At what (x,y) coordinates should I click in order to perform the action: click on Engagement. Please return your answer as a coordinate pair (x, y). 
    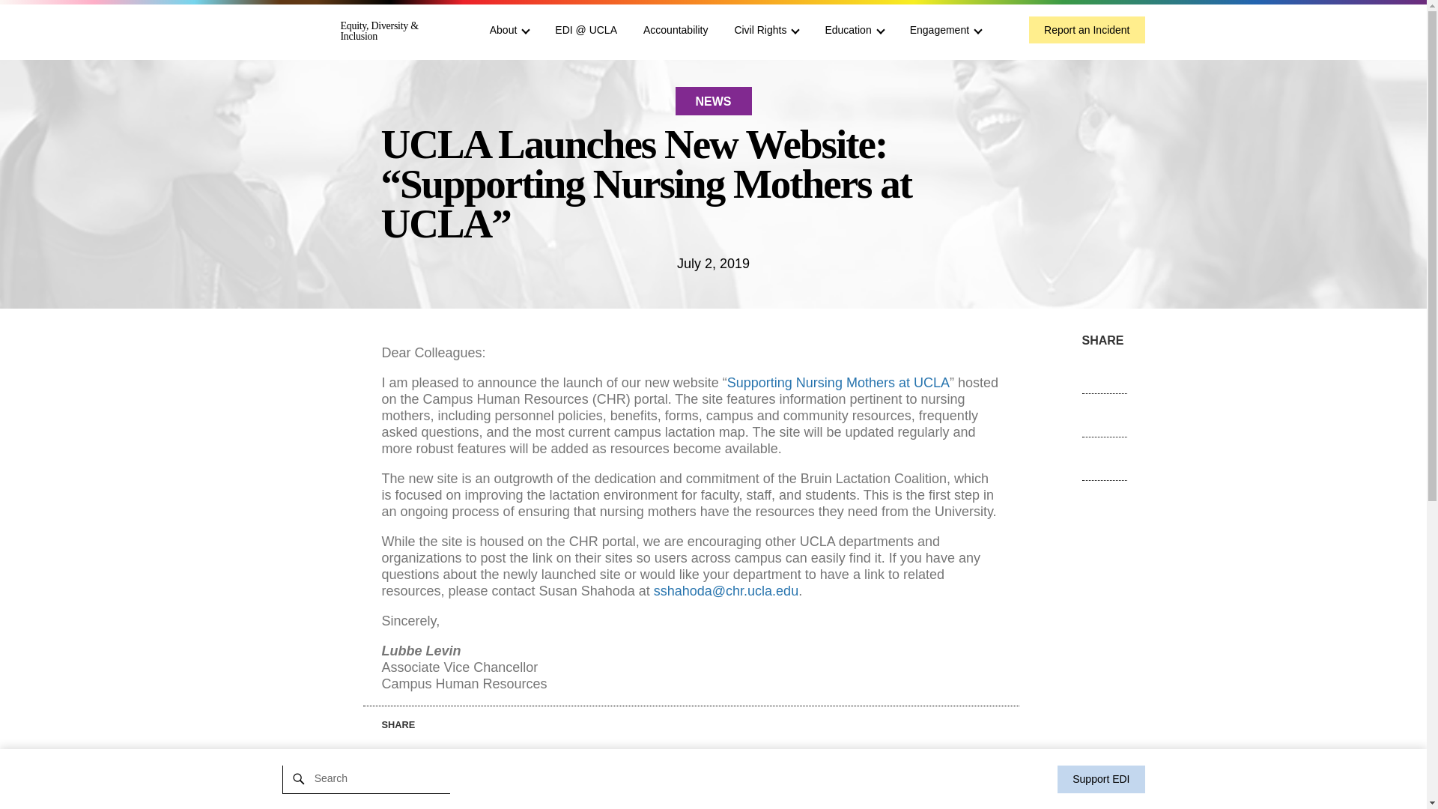
    Looking at the image, I should click on (945, 30).